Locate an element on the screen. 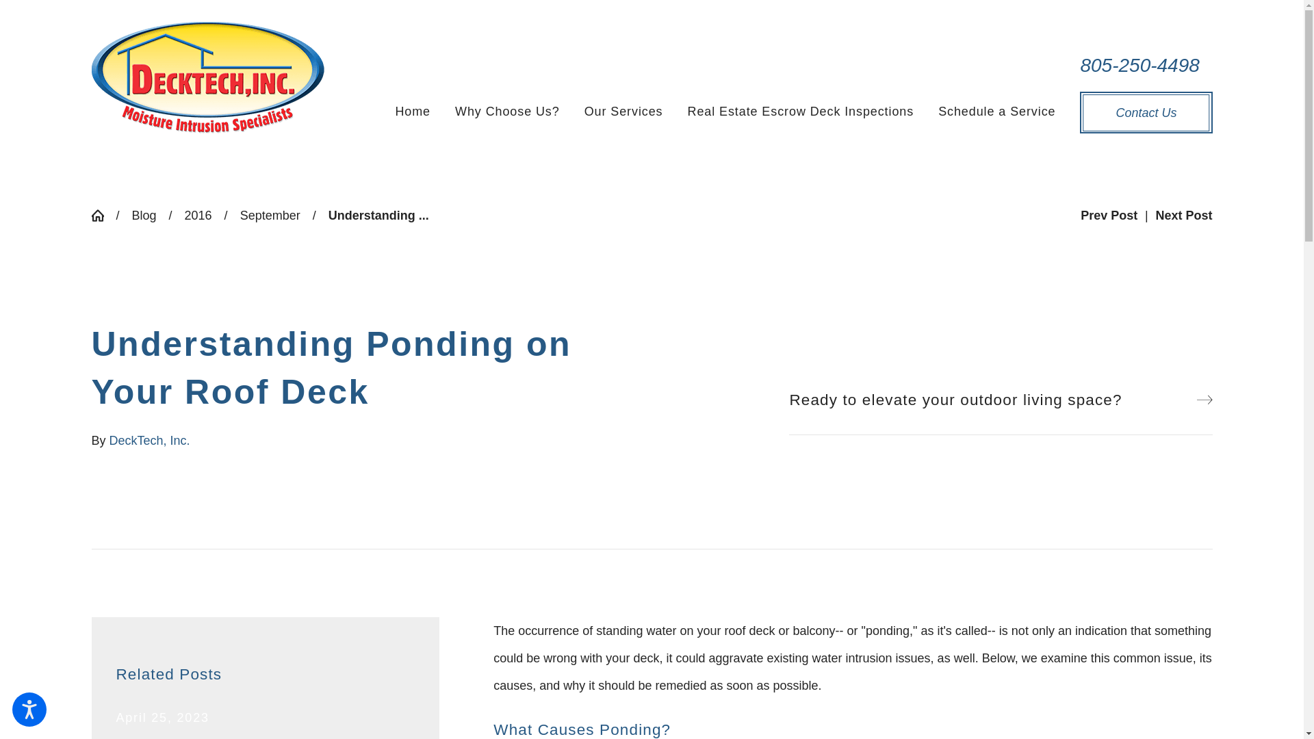  805-250-4498 is located at coordinates (1146, 65).